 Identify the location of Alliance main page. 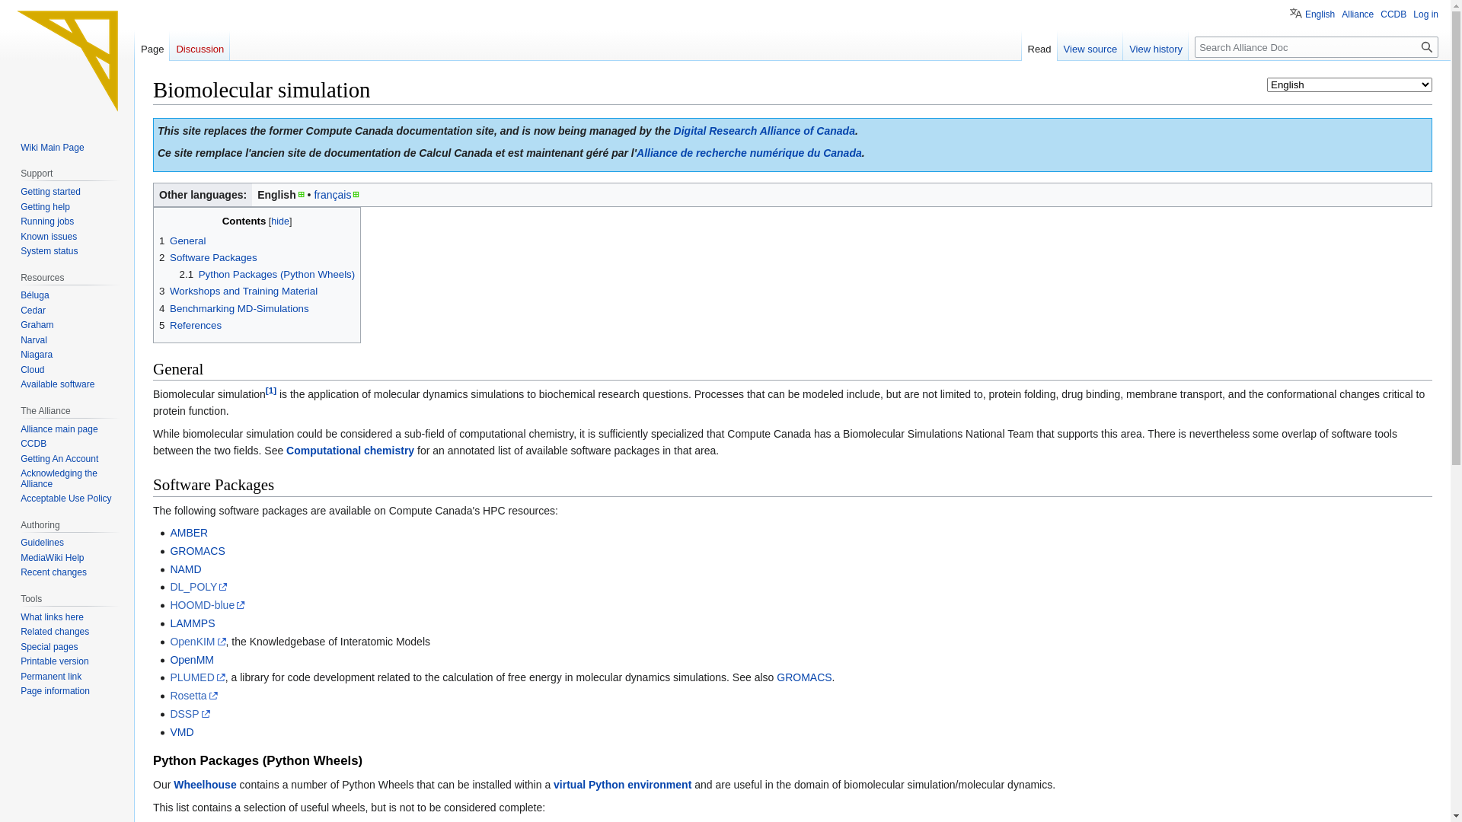
(59, 429).